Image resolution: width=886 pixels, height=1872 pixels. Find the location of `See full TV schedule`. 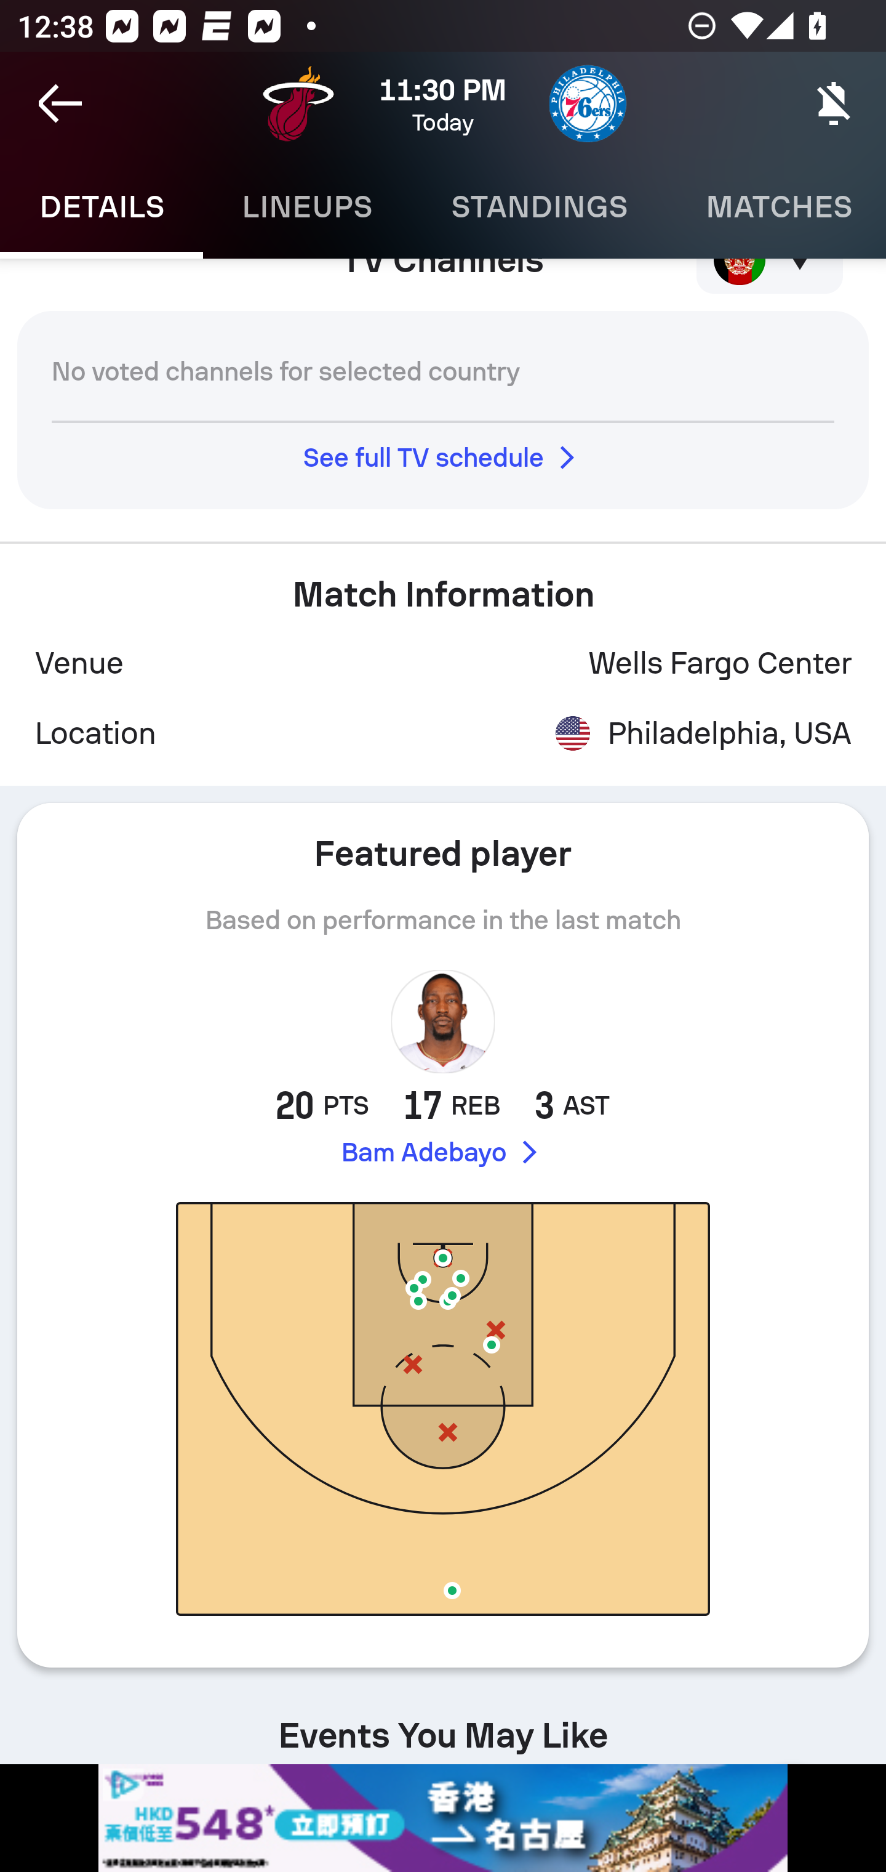

See full TV schedule is located at coordinates (443, 458).